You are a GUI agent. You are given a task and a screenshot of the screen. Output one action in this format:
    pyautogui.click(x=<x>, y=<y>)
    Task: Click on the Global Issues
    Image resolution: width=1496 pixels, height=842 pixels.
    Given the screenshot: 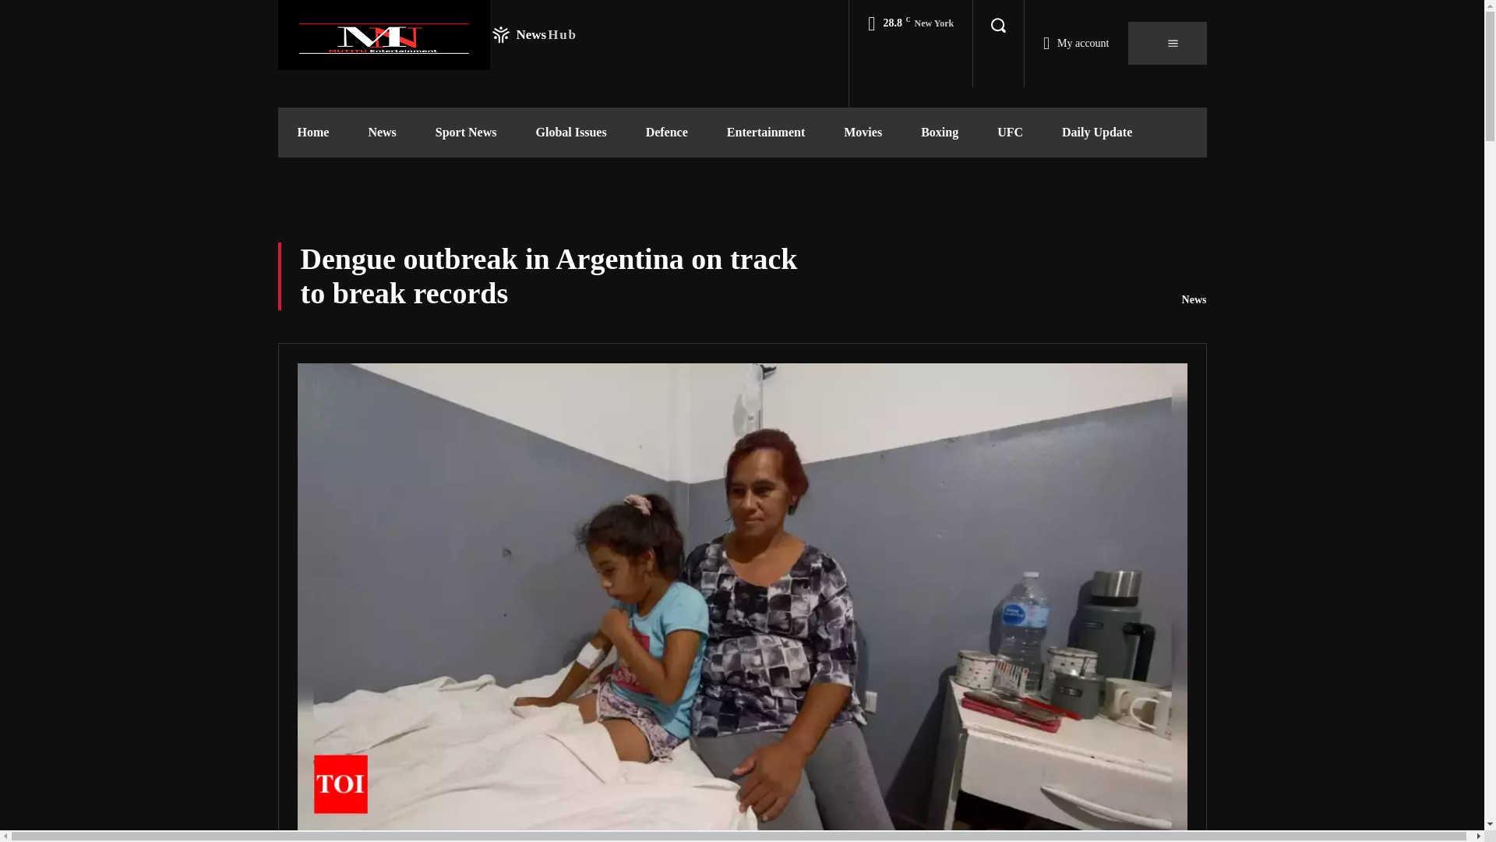 What is the action you would take?
    pyautogui.click(x=312, y=133)
    